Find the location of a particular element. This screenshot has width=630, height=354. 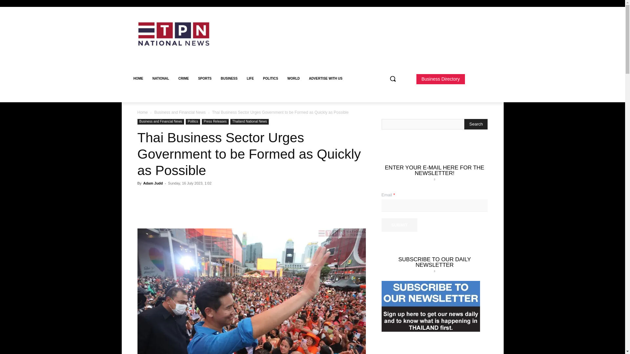

Business and Financial News is located at coordinates (180, 112).